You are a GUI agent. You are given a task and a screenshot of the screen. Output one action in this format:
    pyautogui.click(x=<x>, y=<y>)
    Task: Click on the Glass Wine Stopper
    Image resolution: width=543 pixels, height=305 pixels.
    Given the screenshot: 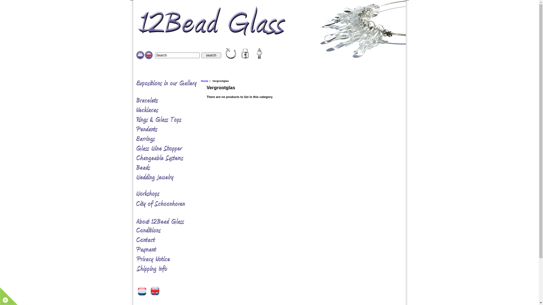 What is the action you would take?
    pyautogui.click(x=170, y=149)
    